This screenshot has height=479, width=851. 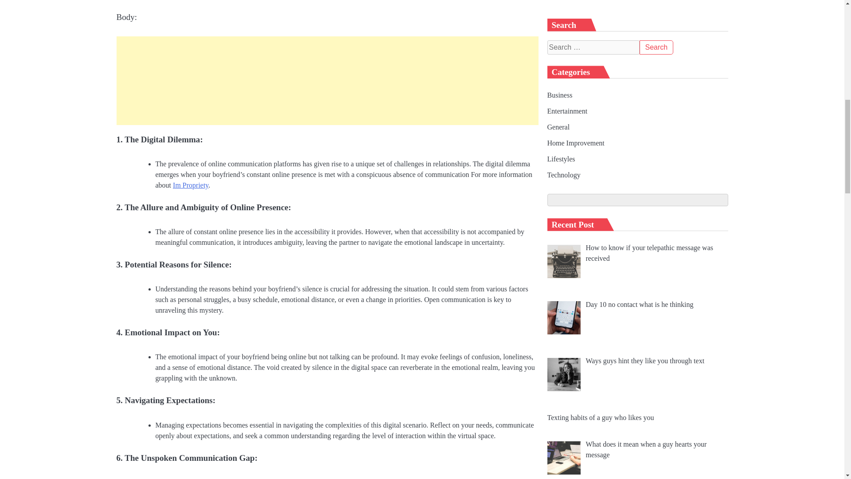 I want to click on What does it mean when a guy hearts your message, so click(x=646, y=43).